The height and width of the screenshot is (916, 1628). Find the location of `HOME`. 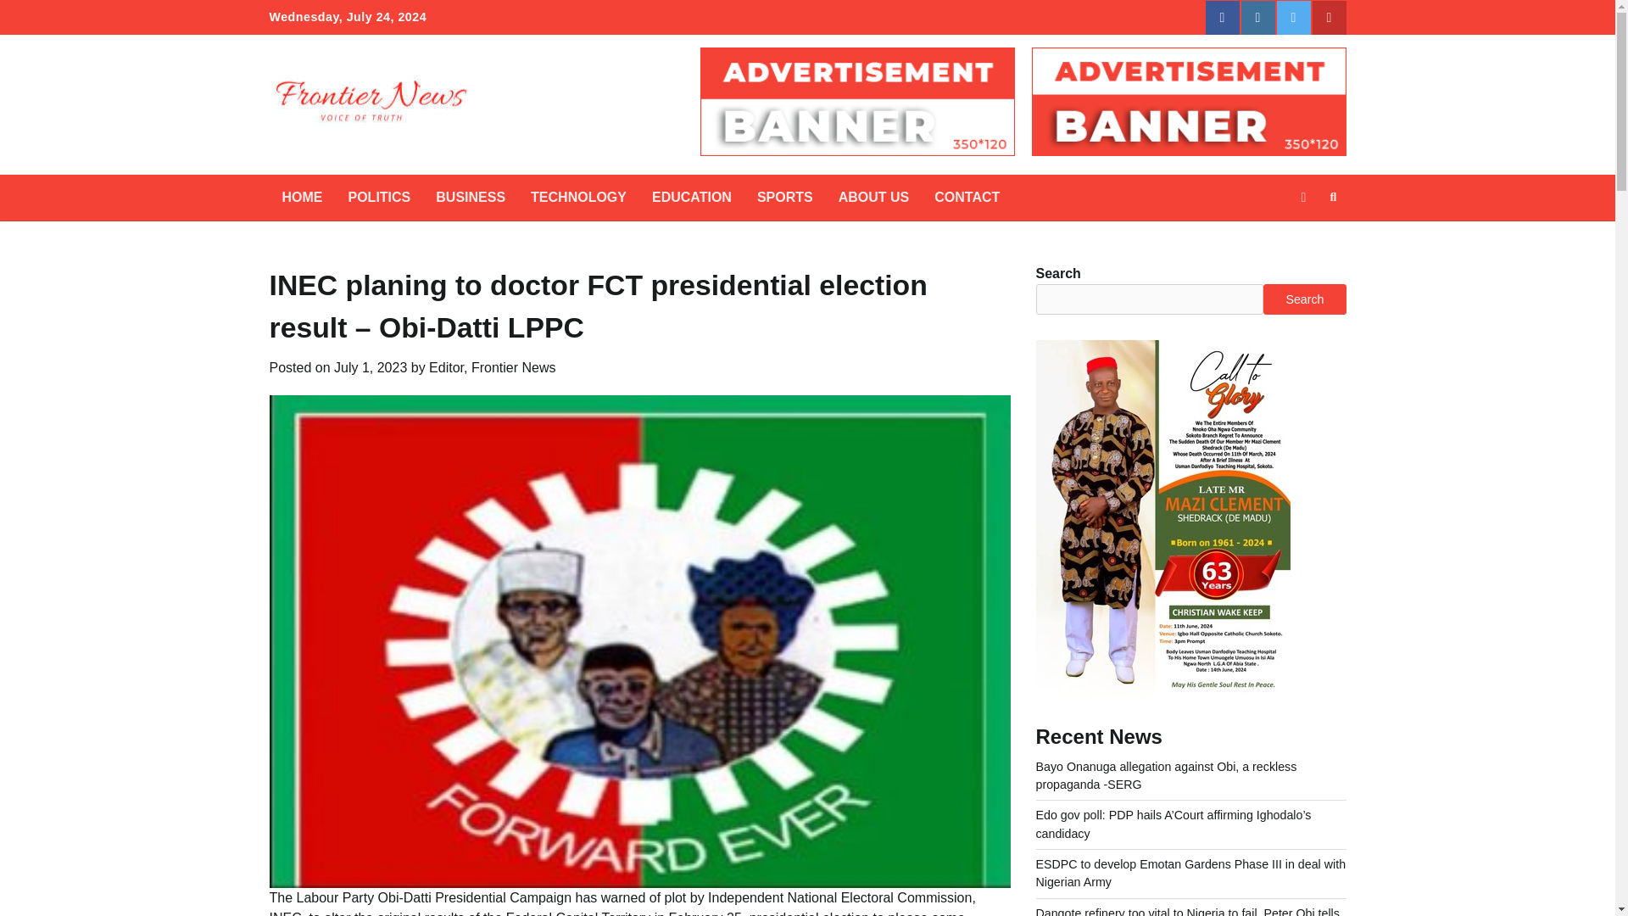

HOME is located at coordinates (302, 198).